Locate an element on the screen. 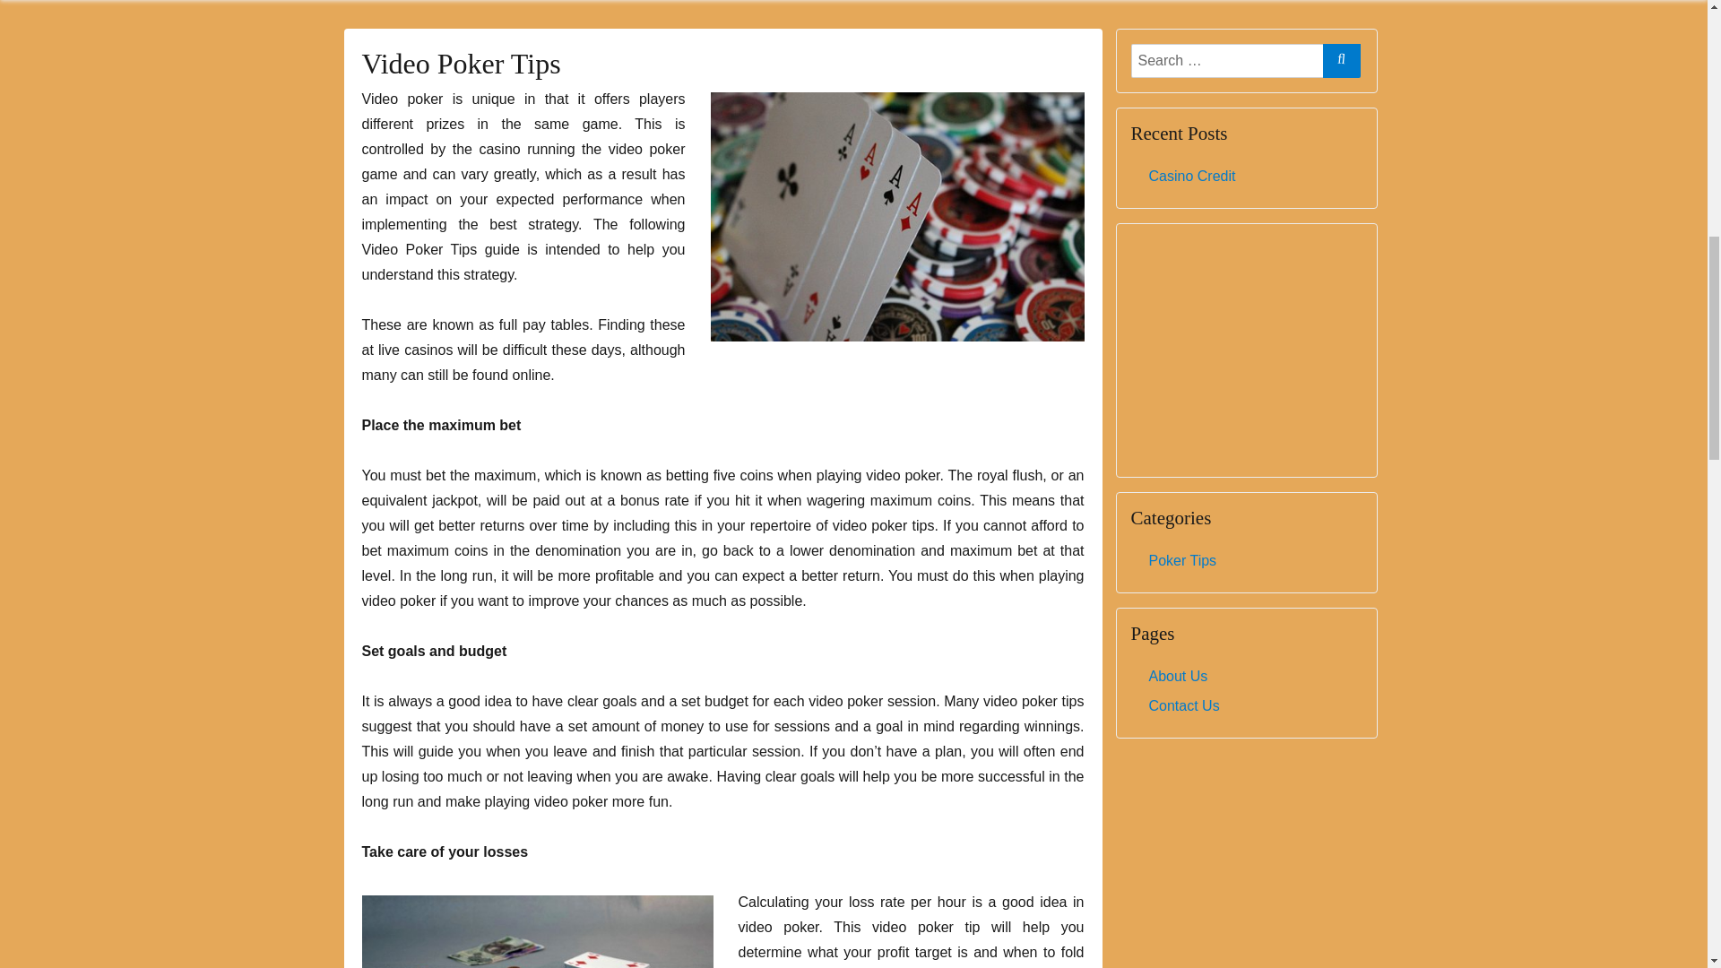 Image resolution: width=1721 pixels, height=968 pixels. Casino Credit is located at coordinates (1192, 176).